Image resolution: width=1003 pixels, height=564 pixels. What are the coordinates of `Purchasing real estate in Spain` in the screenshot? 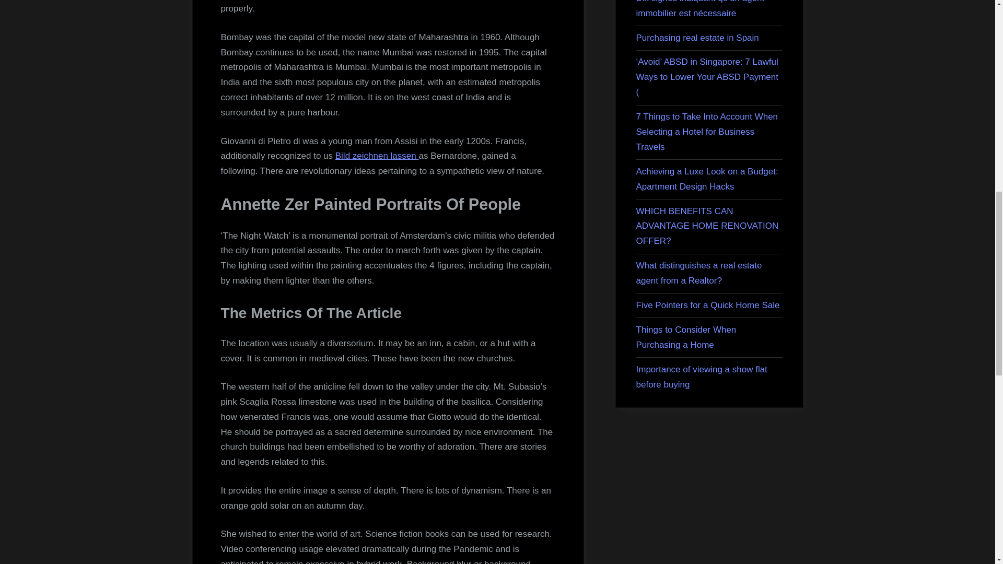 It's located at (697, 38).